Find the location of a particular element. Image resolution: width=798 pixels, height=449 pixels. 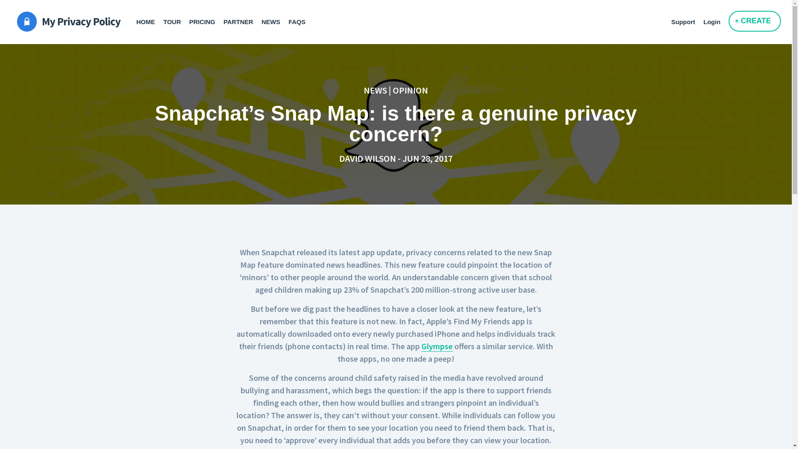

PARTNER is located at coordinates (243, 19).